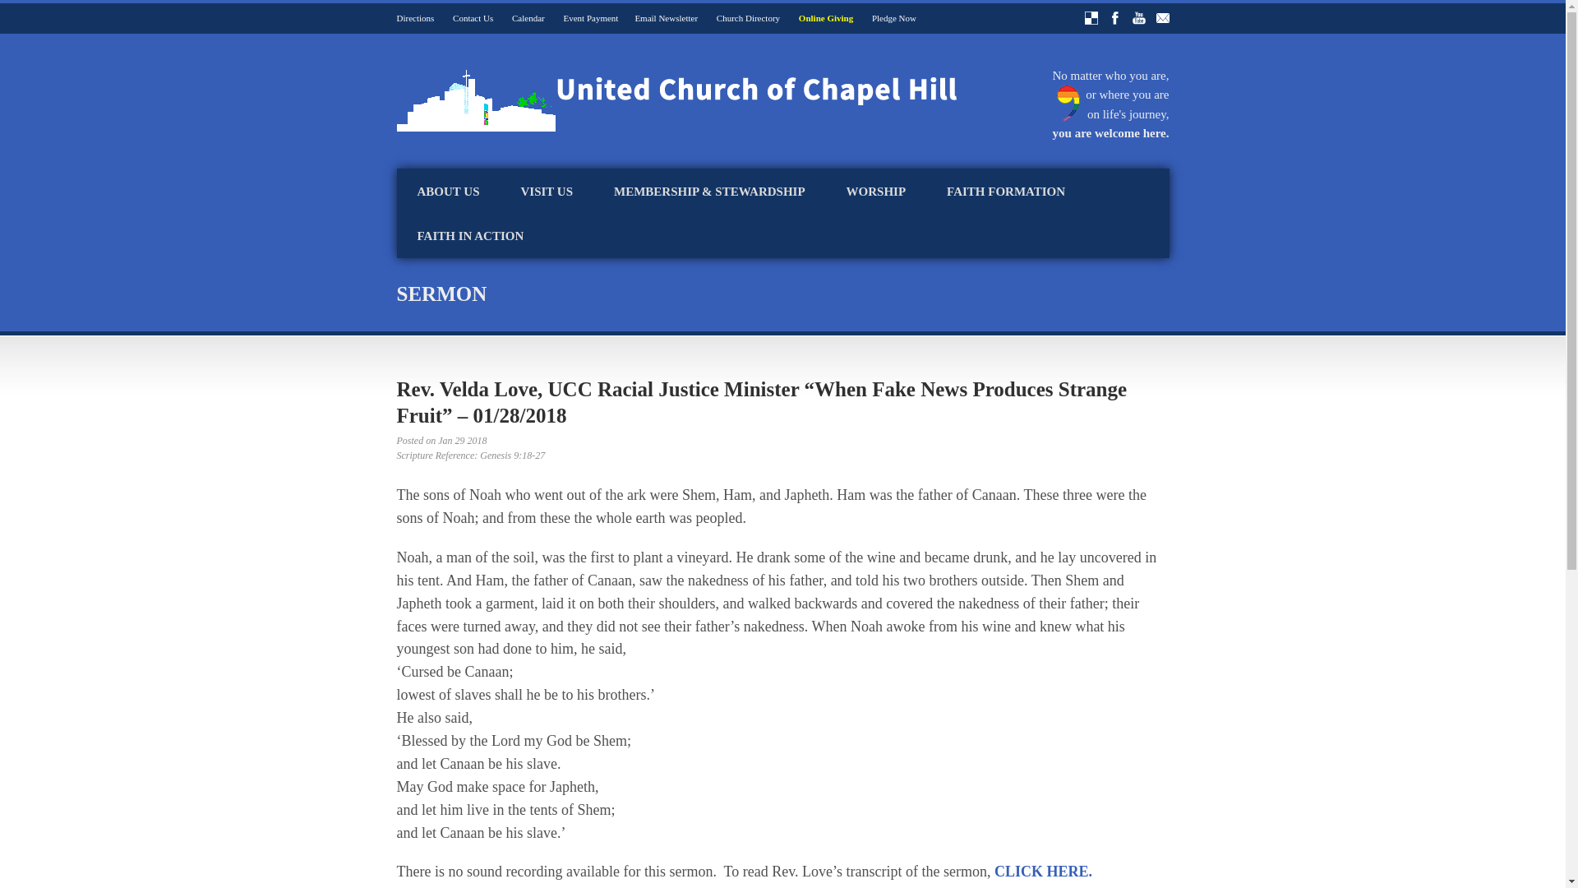  Describe the element at coordinates (546, 192) in the screenshot. I see `VISIT US` at that location.